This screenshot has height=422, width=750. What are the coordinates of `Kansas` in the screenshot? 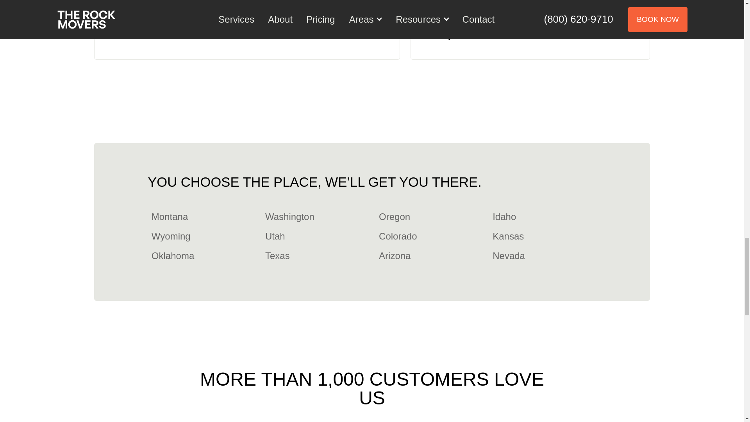 It's located at (506, 236).